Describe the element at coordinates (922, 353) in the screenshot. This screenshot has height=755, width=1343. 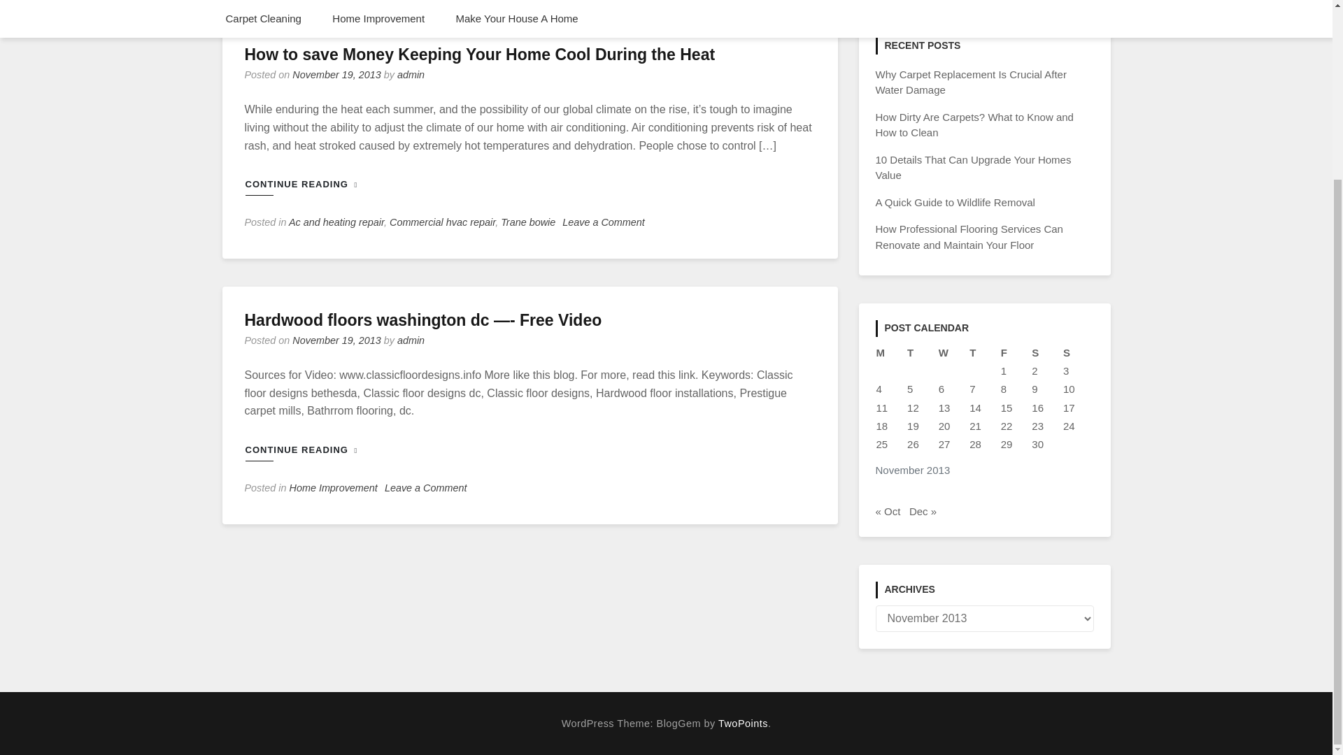
I see `Tuesday` at that location.